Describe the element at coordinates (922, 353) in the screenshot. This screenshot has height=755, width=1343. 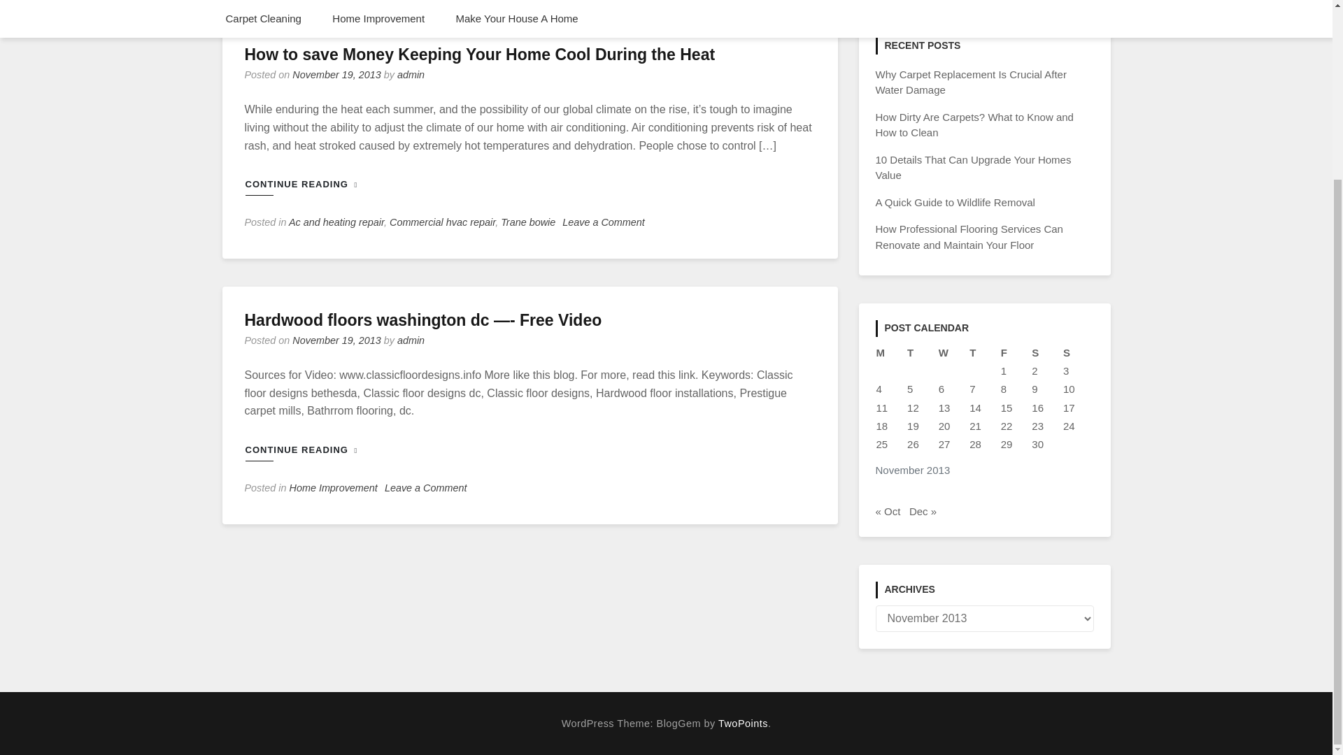
I see `Tuesday` at that location.